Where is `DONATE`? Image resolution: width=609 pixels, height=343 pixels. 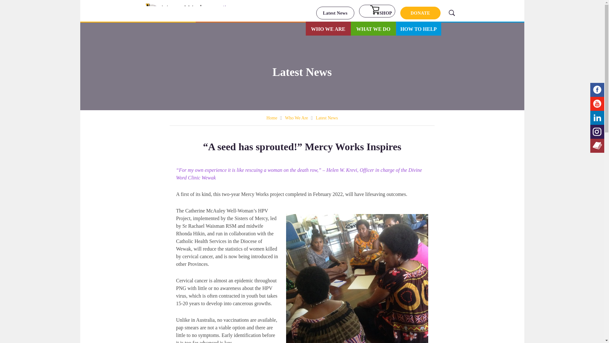
DONATE is located at coordinates (421, 13).